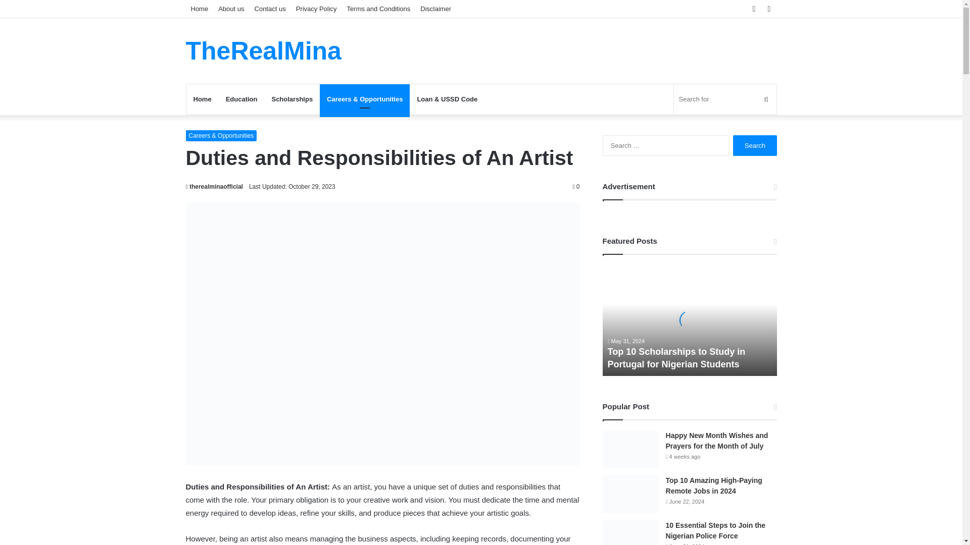 This screenshot has height=545, width=970. I want to click on Terms and Conditions, so click(379, 9).